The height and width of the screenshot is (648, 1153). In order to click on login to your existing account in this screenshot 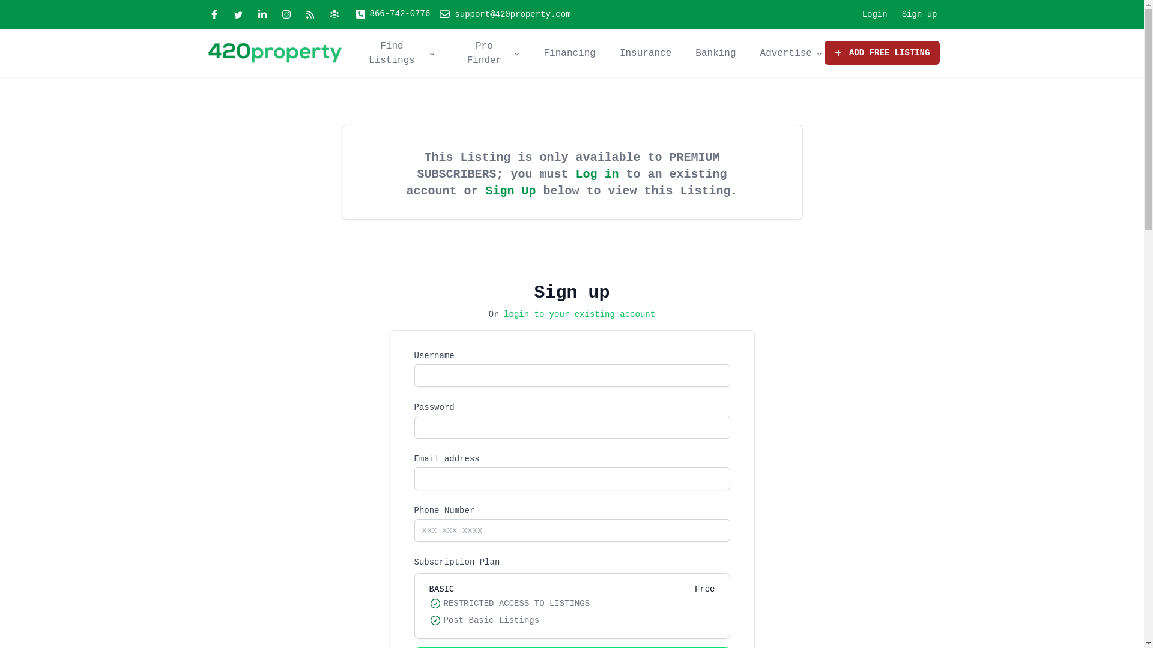, I will do `click(580, 314)`.